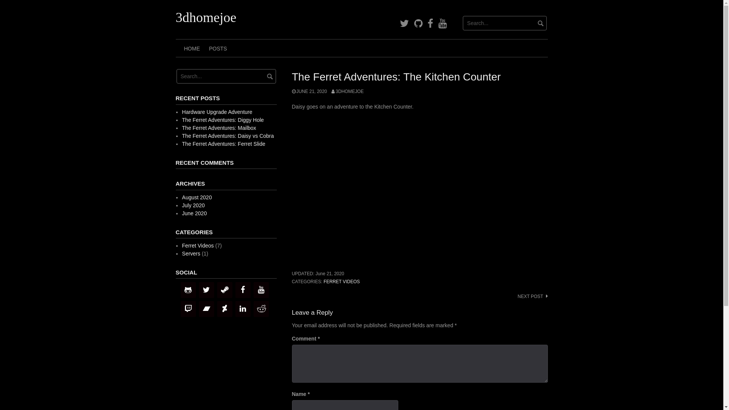  I want to click on Twitter, so click(404, 24).